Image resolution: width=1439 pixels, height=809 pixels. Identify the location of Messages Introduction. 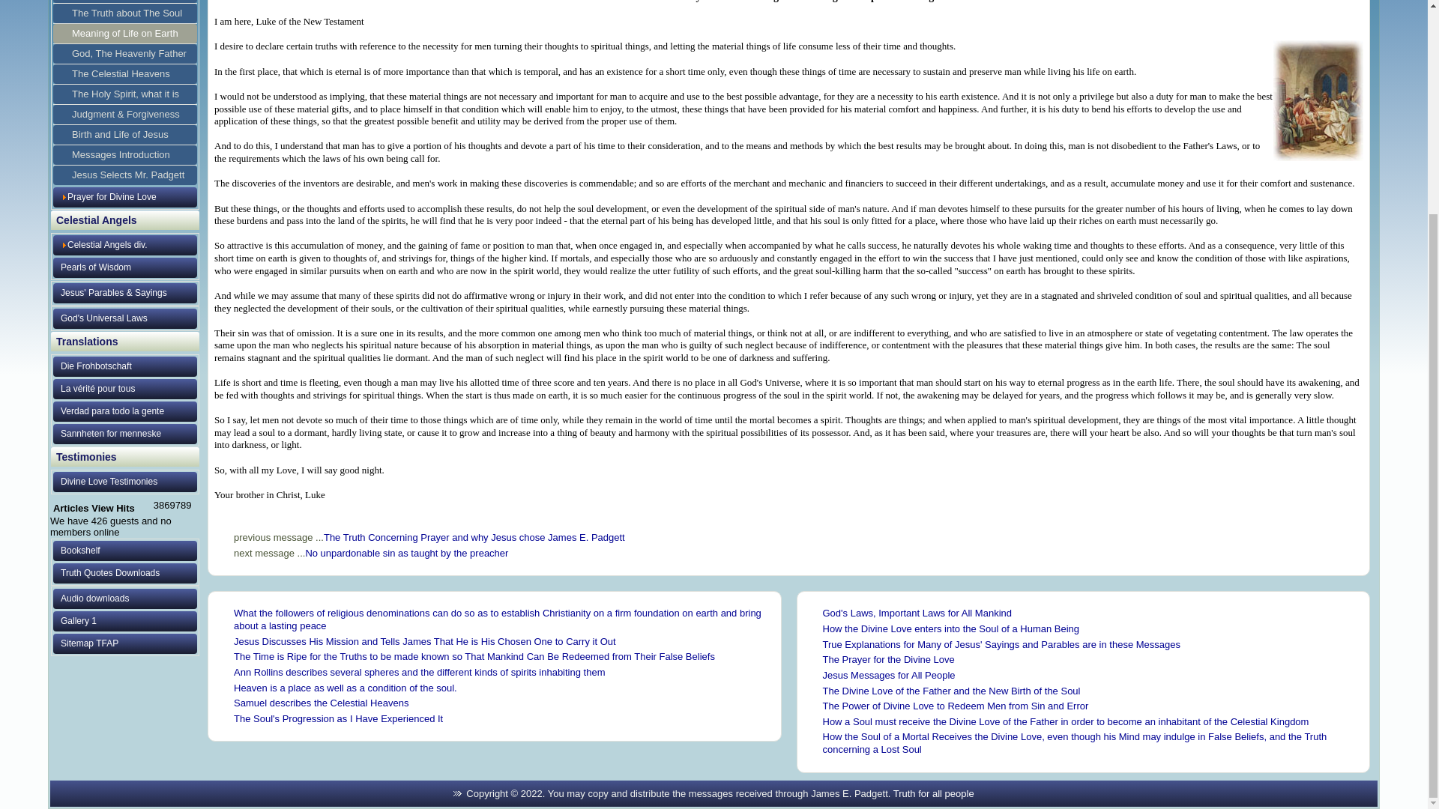
(125, 155).